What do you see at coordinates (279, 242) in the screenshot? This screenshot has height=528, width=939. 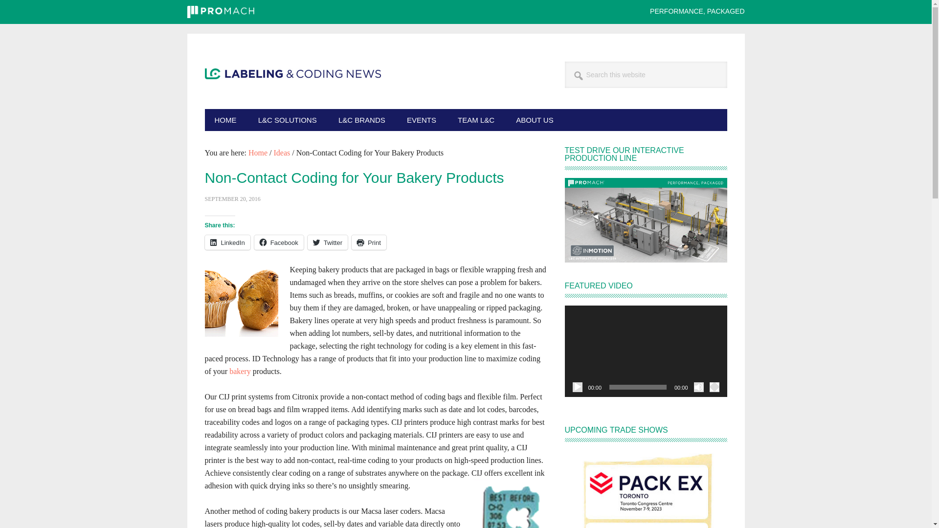 I see `Click to share on Facebook` at bounding box center [279, 242].